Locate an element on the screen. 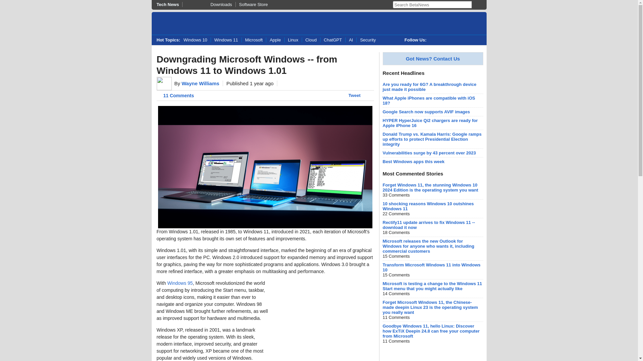 The width and height of the screenshot is (643, 361). ChatGPT is located at coordinates (333, 40).